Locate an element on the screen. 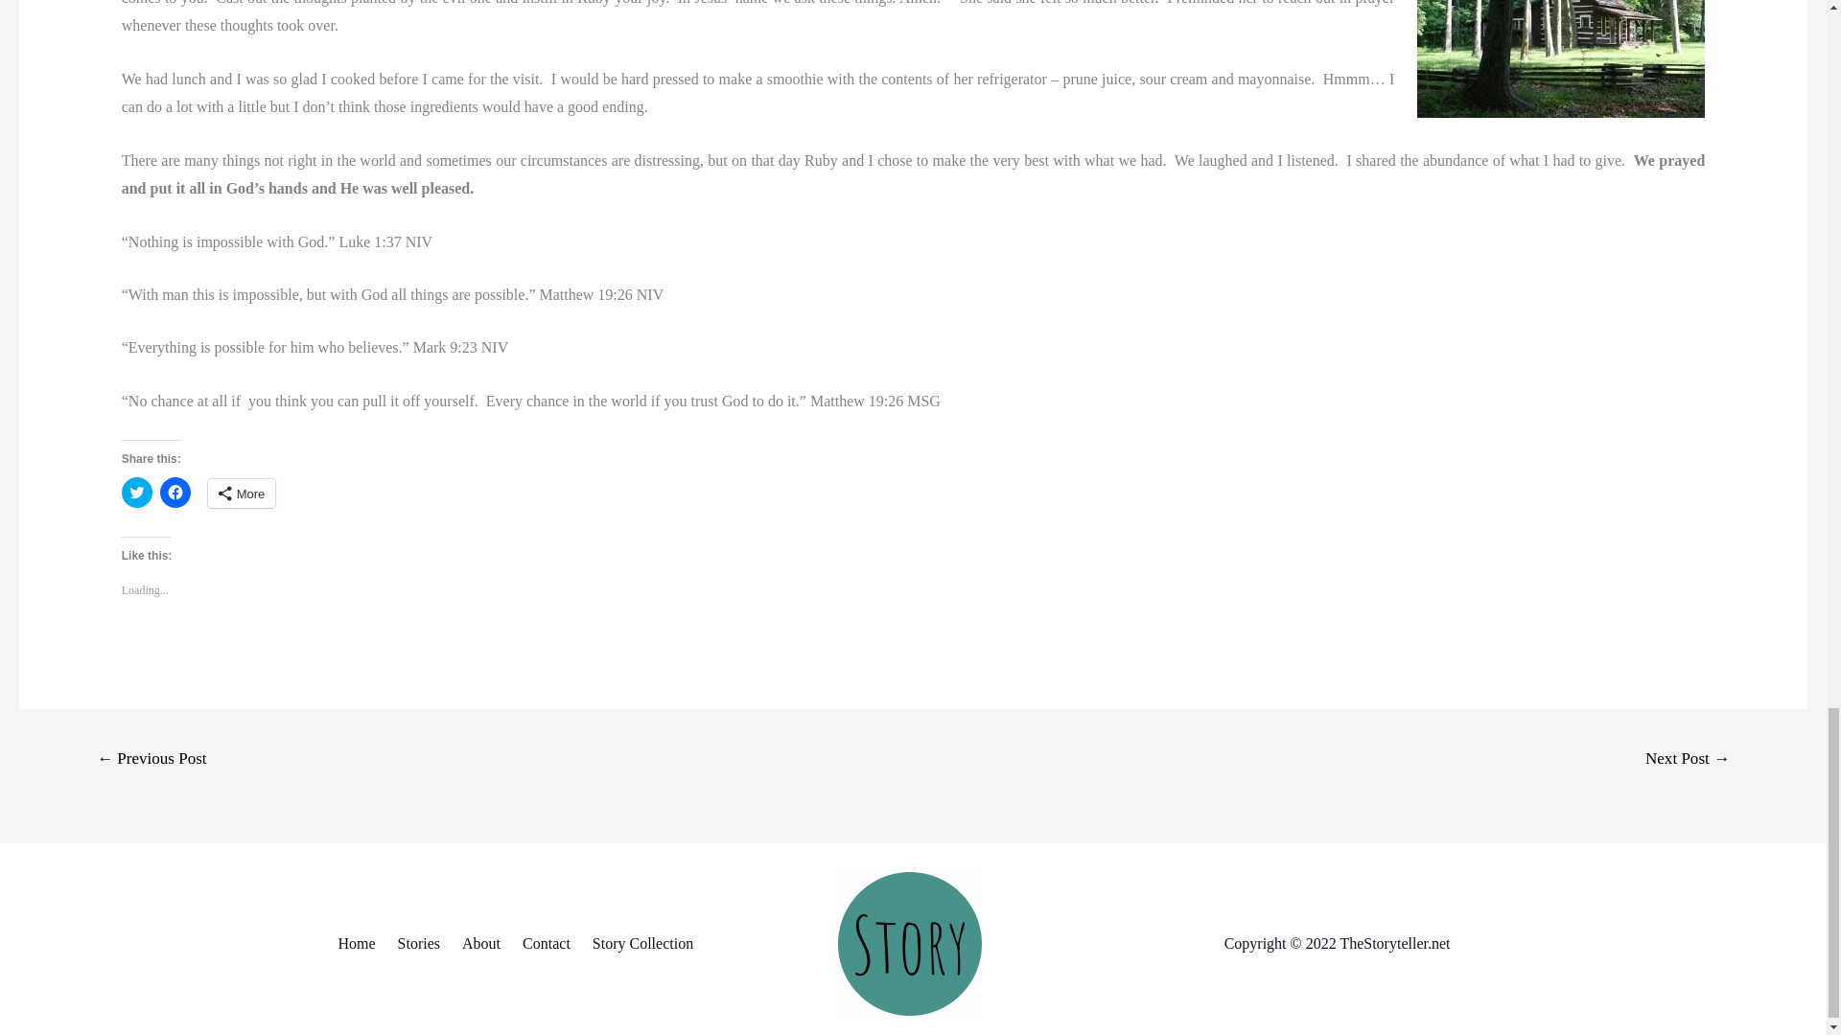  Stories is located at coordinates (422, 943).